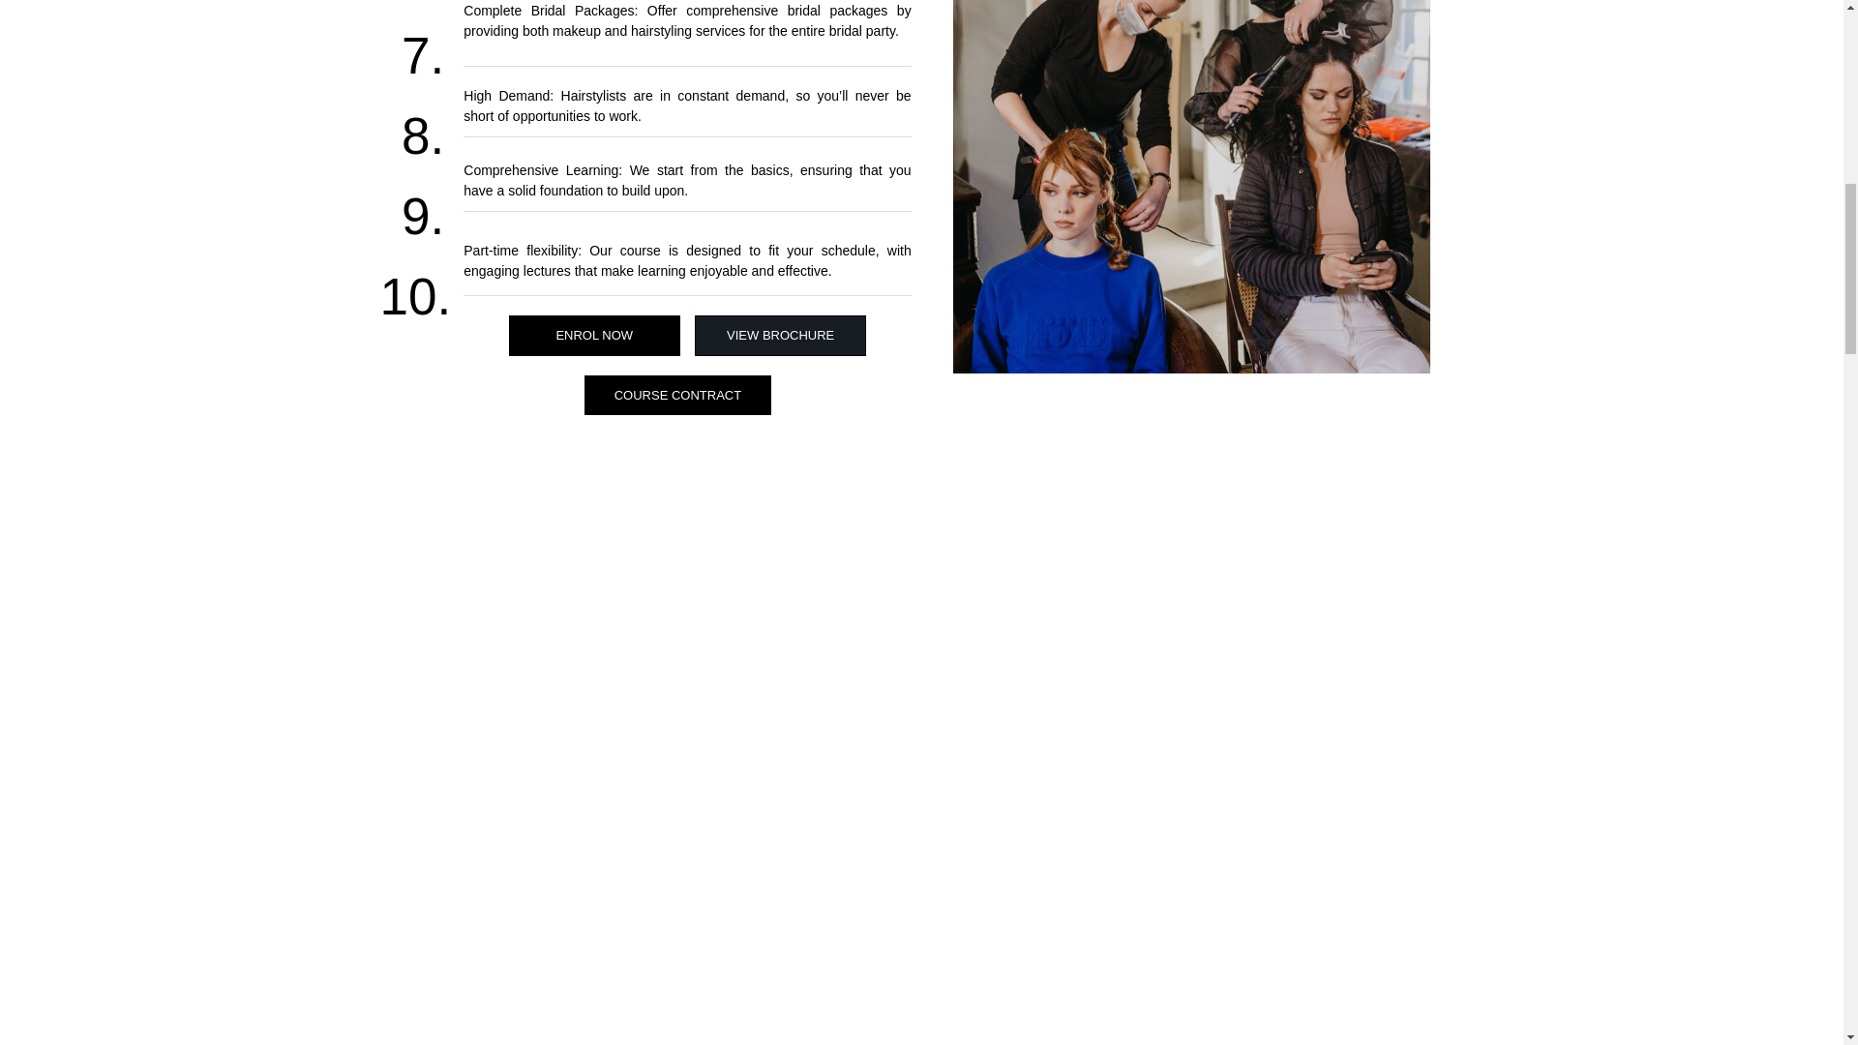  What do you see at coordinates (780, 336) in the screenshot?
I see `VIEW BROCHURE` at bounding box center [780, 336].